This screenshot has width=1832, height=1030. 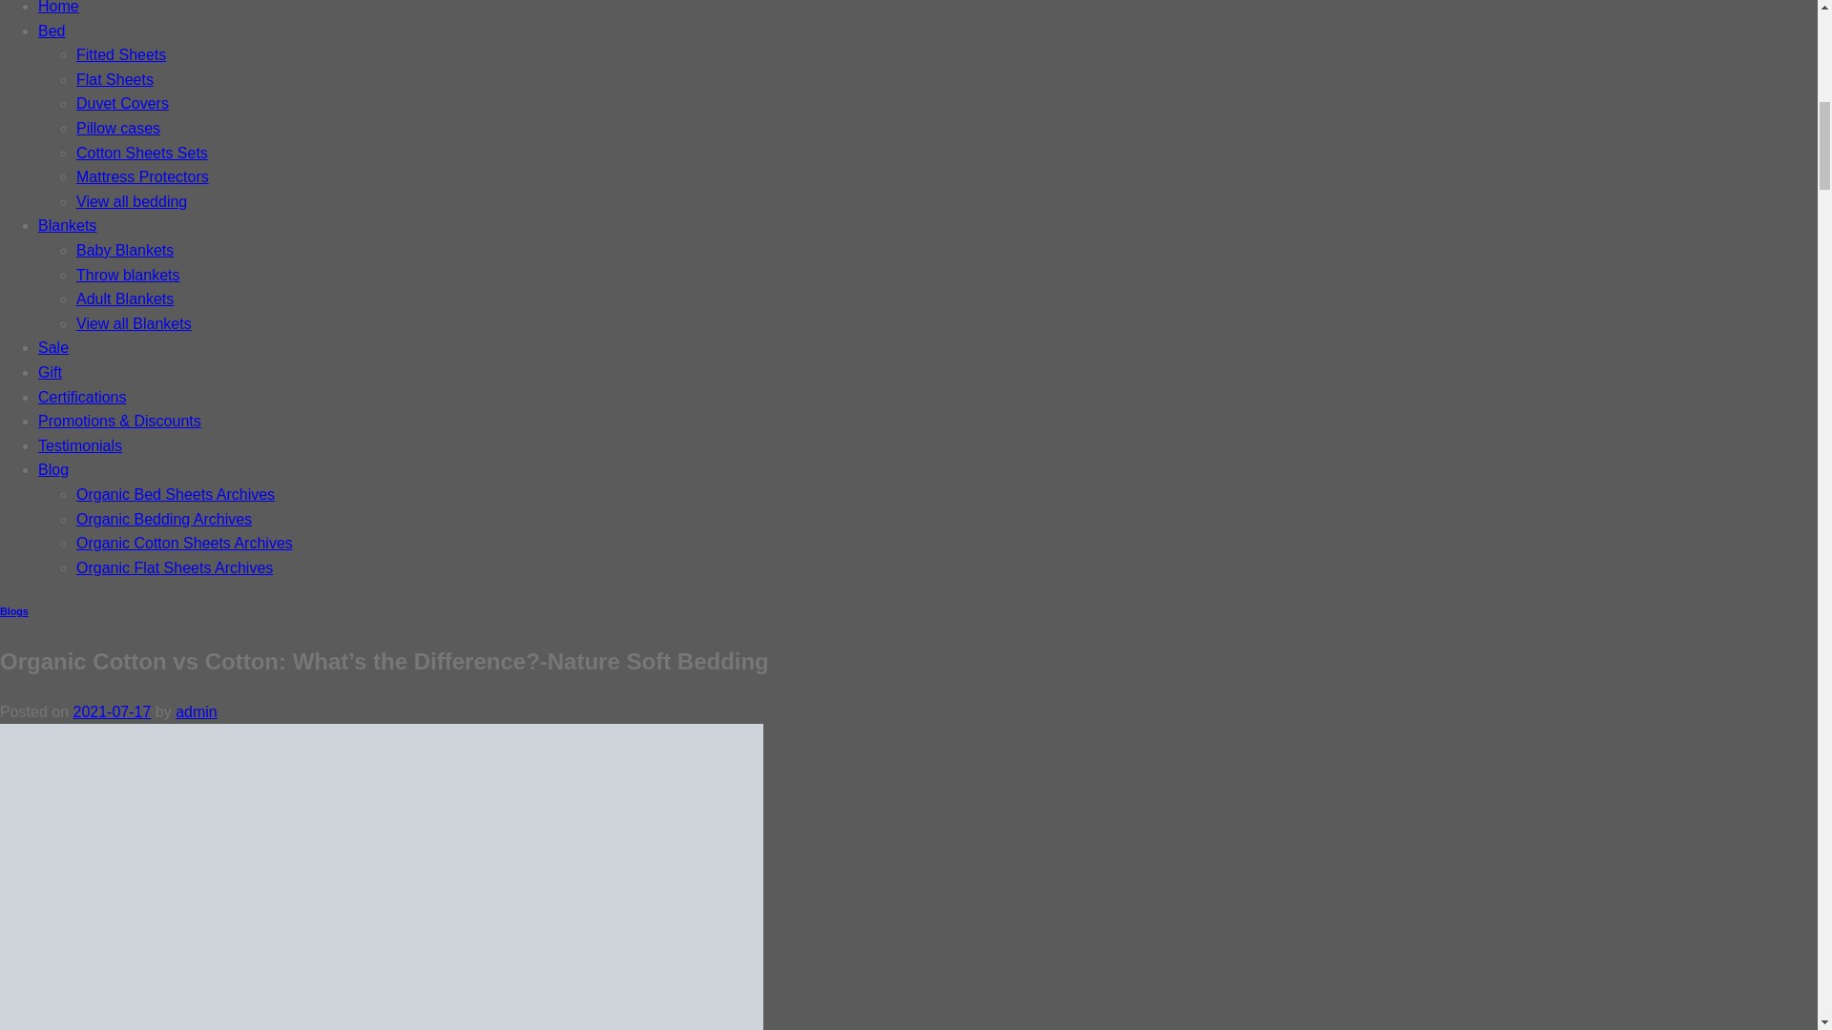 What do you see at coordinates (67, 225) in the screenshot?
I see `Blankets` at bounding box center [67, 225].